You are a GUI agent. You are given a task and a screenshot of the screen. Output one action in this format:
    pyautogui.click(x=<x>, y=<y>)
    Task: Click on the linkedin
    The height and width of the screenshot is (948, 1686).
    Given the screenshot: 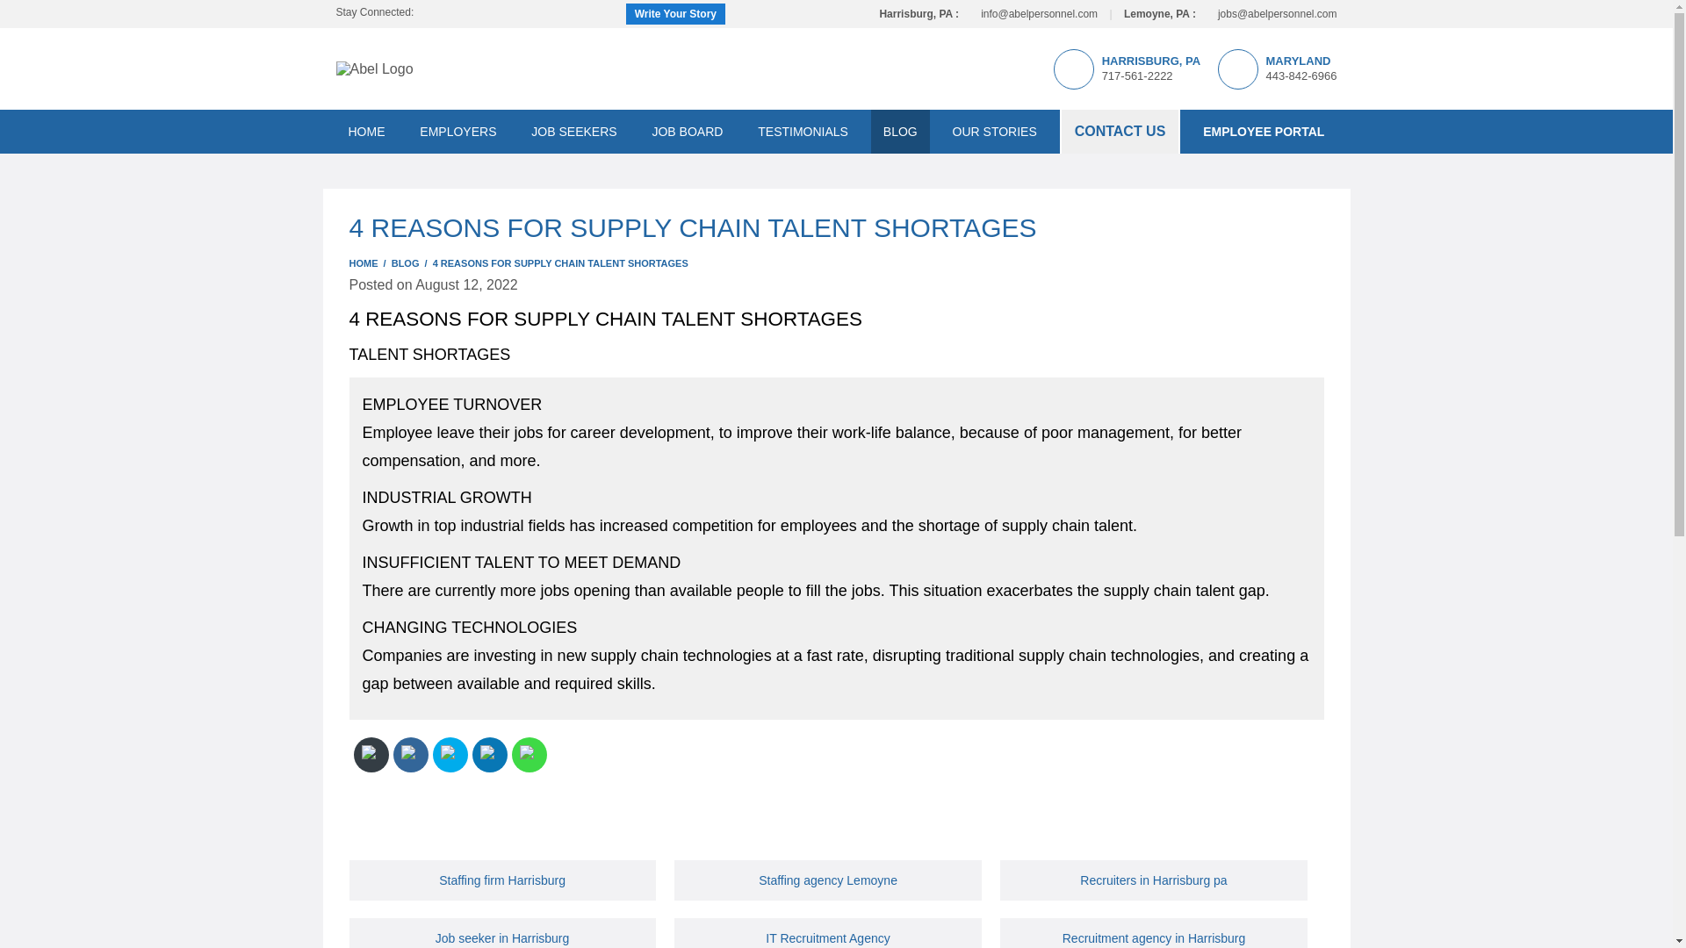 What is the action you would take?
    pyautogui.click(x=455, y=13)
    